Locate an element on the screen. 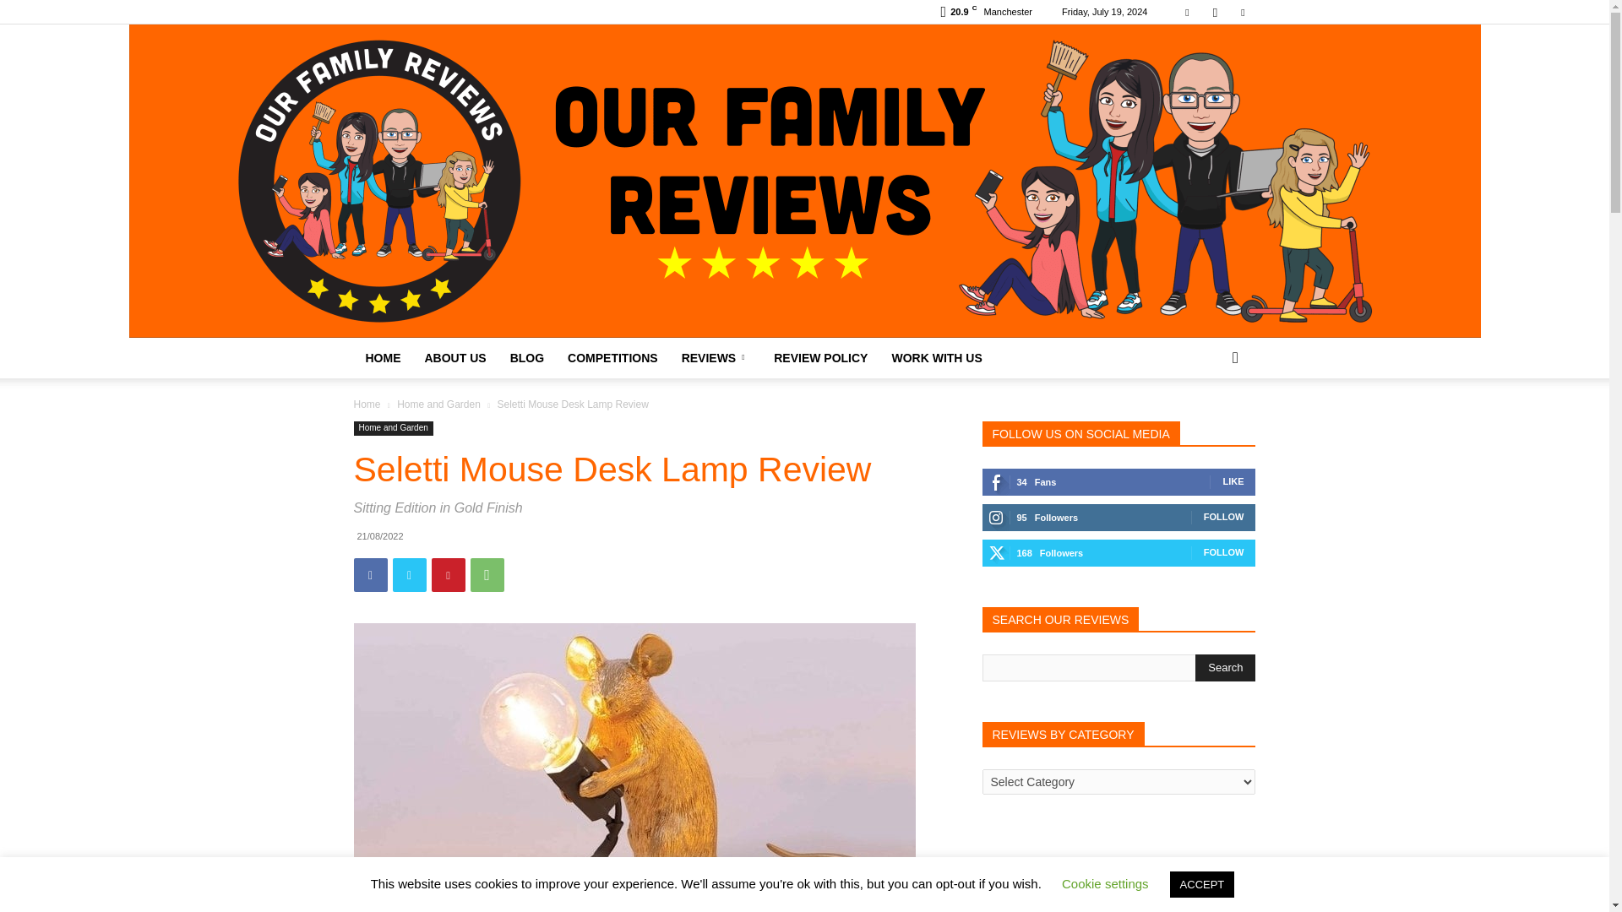 The image size is (1622, 912). View all posts in Home and Garden is located at coordinates (438, 404).